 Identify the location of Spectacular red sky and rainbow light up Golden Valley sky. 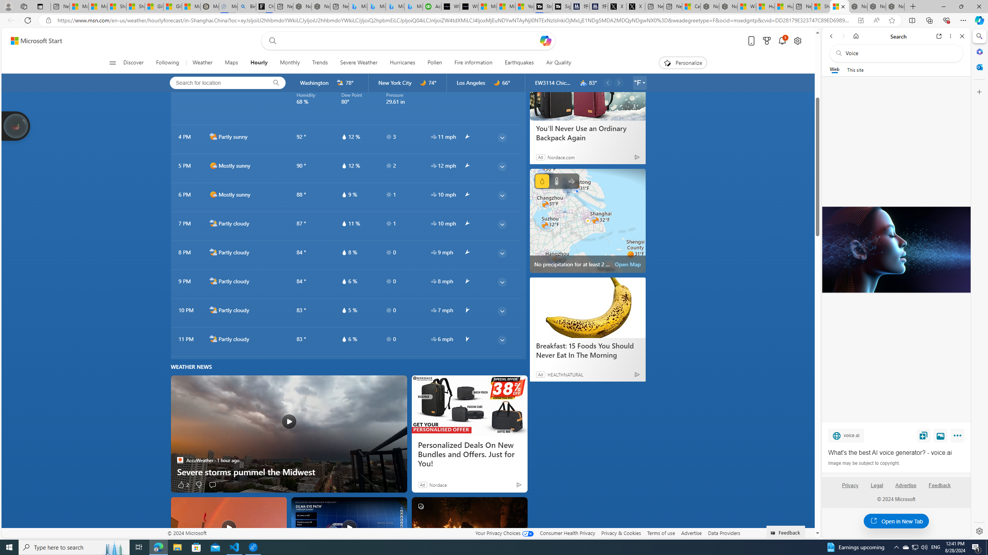
(228, 527).